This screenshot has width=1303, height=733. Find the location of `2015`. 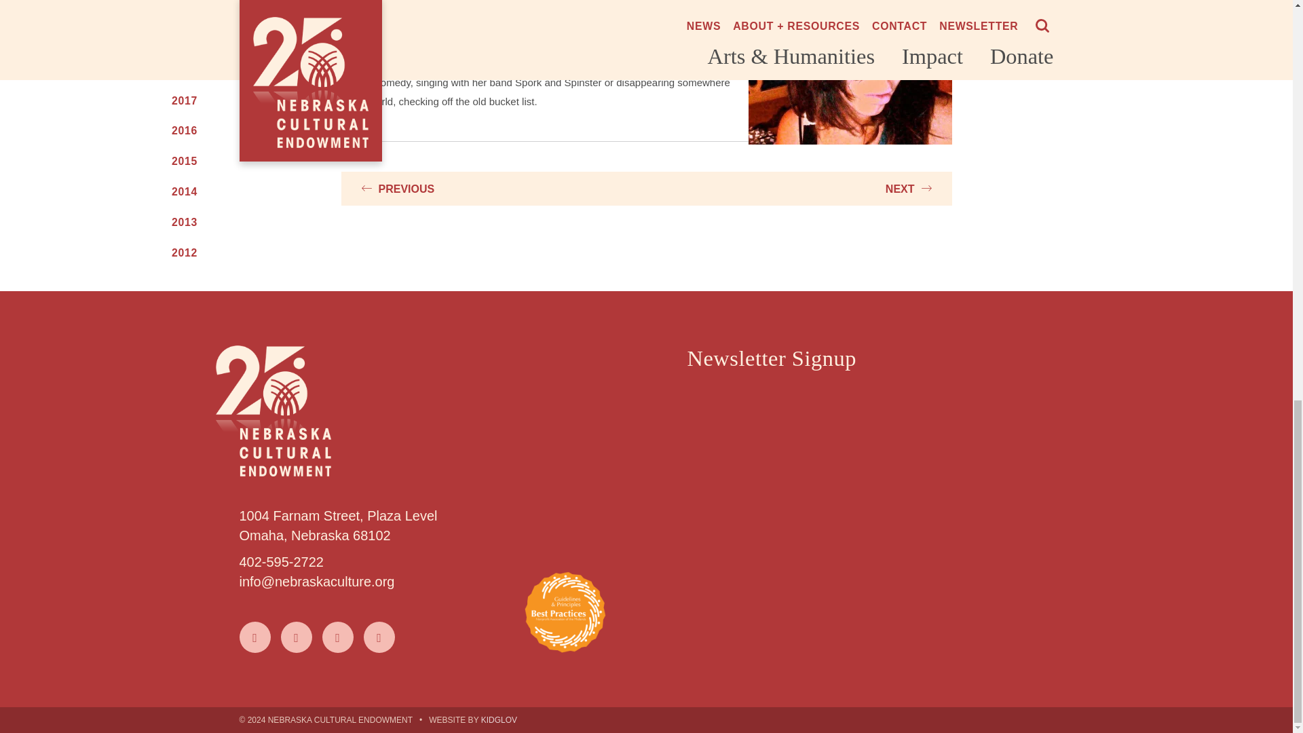

2015 is located at coordinates (228, 162).